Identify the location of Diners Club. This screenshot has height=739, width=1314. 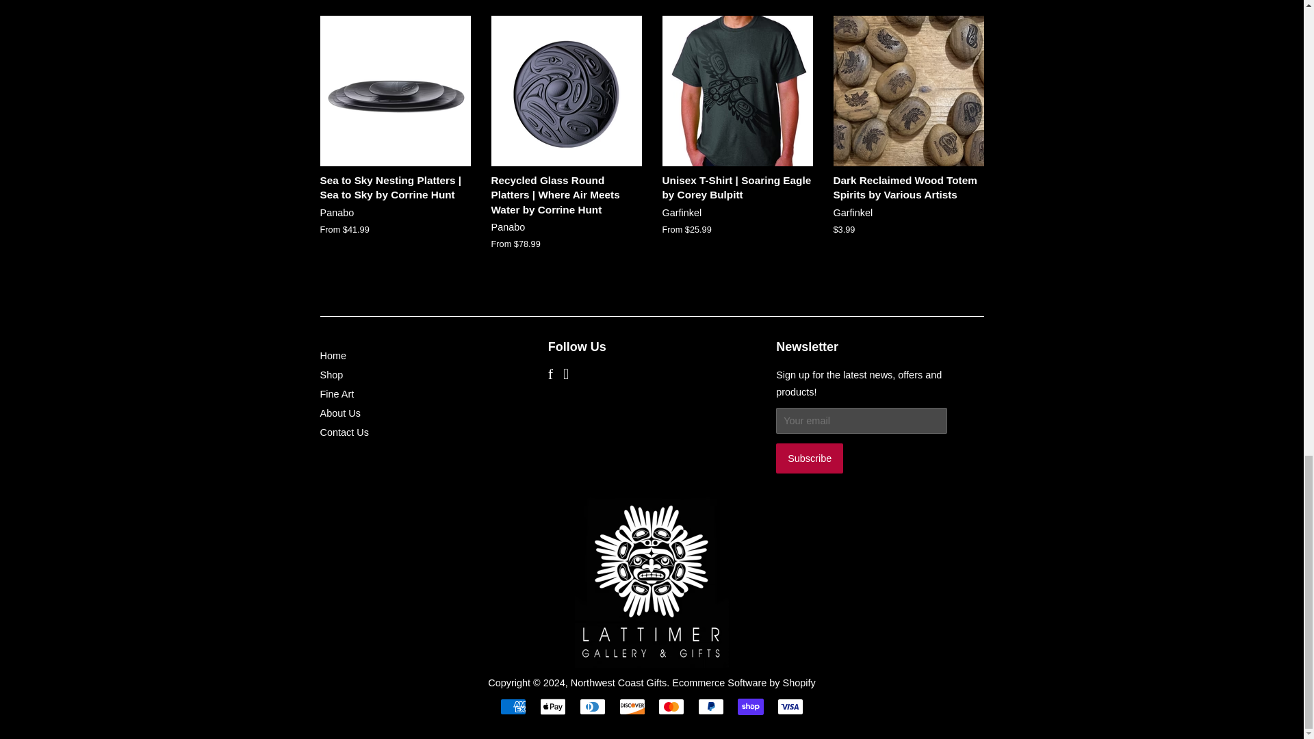
(593, 706).